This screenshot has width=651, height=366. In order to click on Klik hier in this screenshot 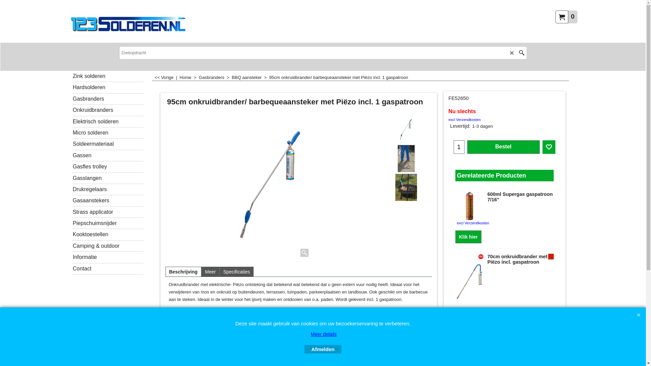, I will do `click(469, 324)`.